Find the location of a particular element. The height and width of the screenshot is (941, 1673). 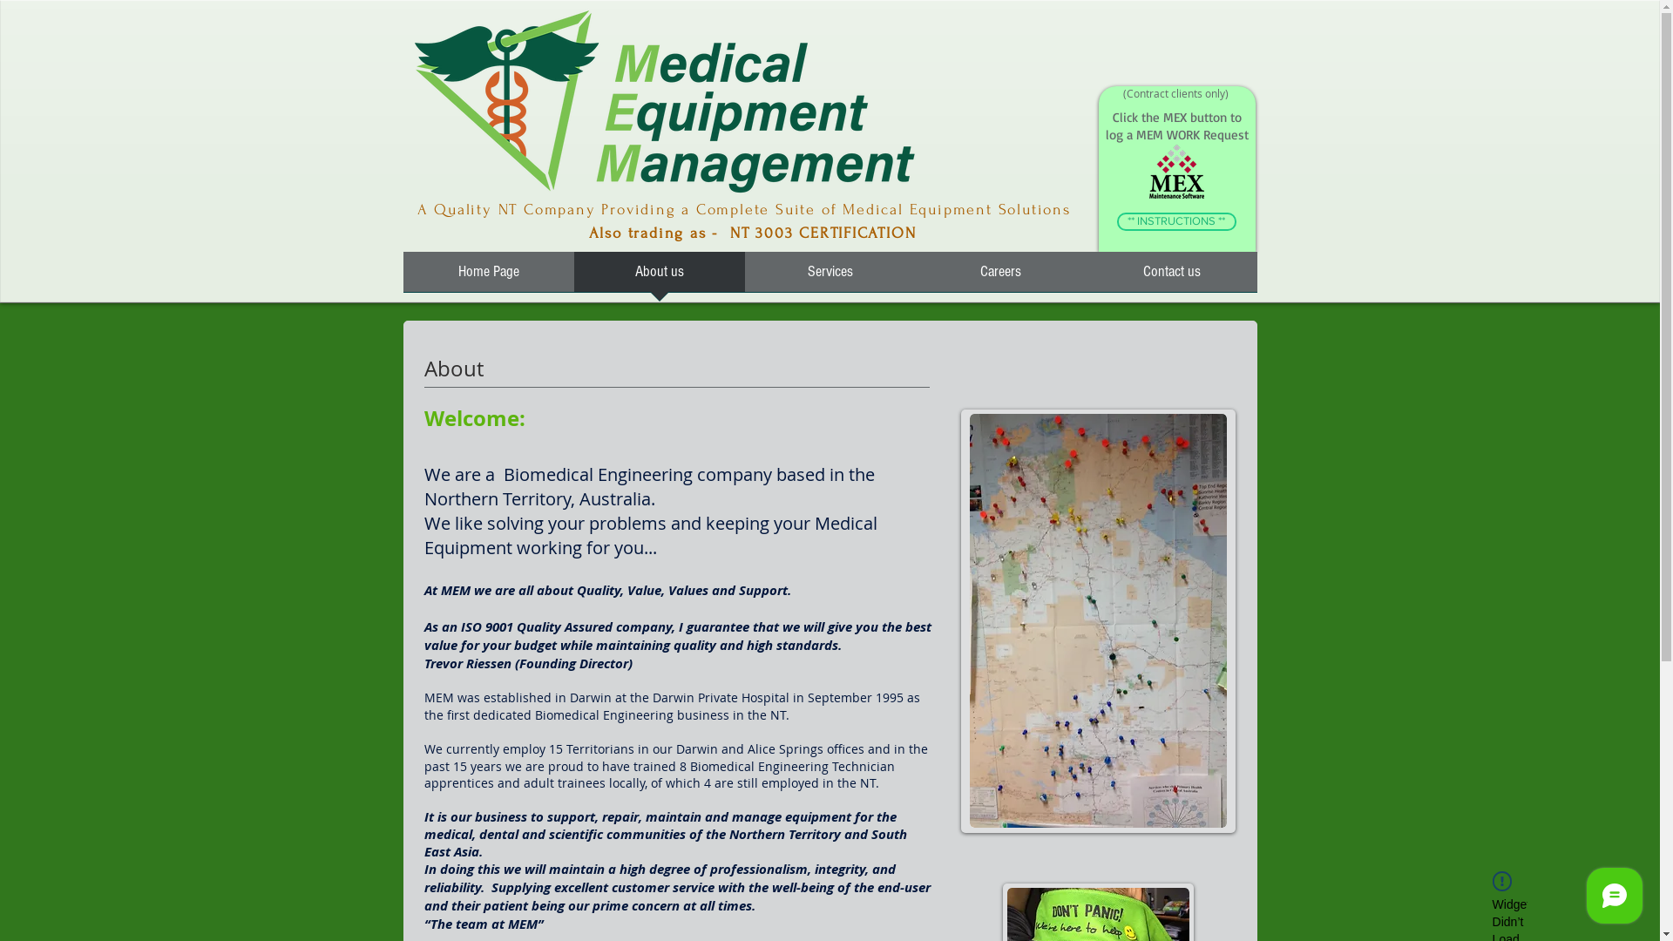

** INSTRUCTIONS ** is located at coordinates (1176, 221).